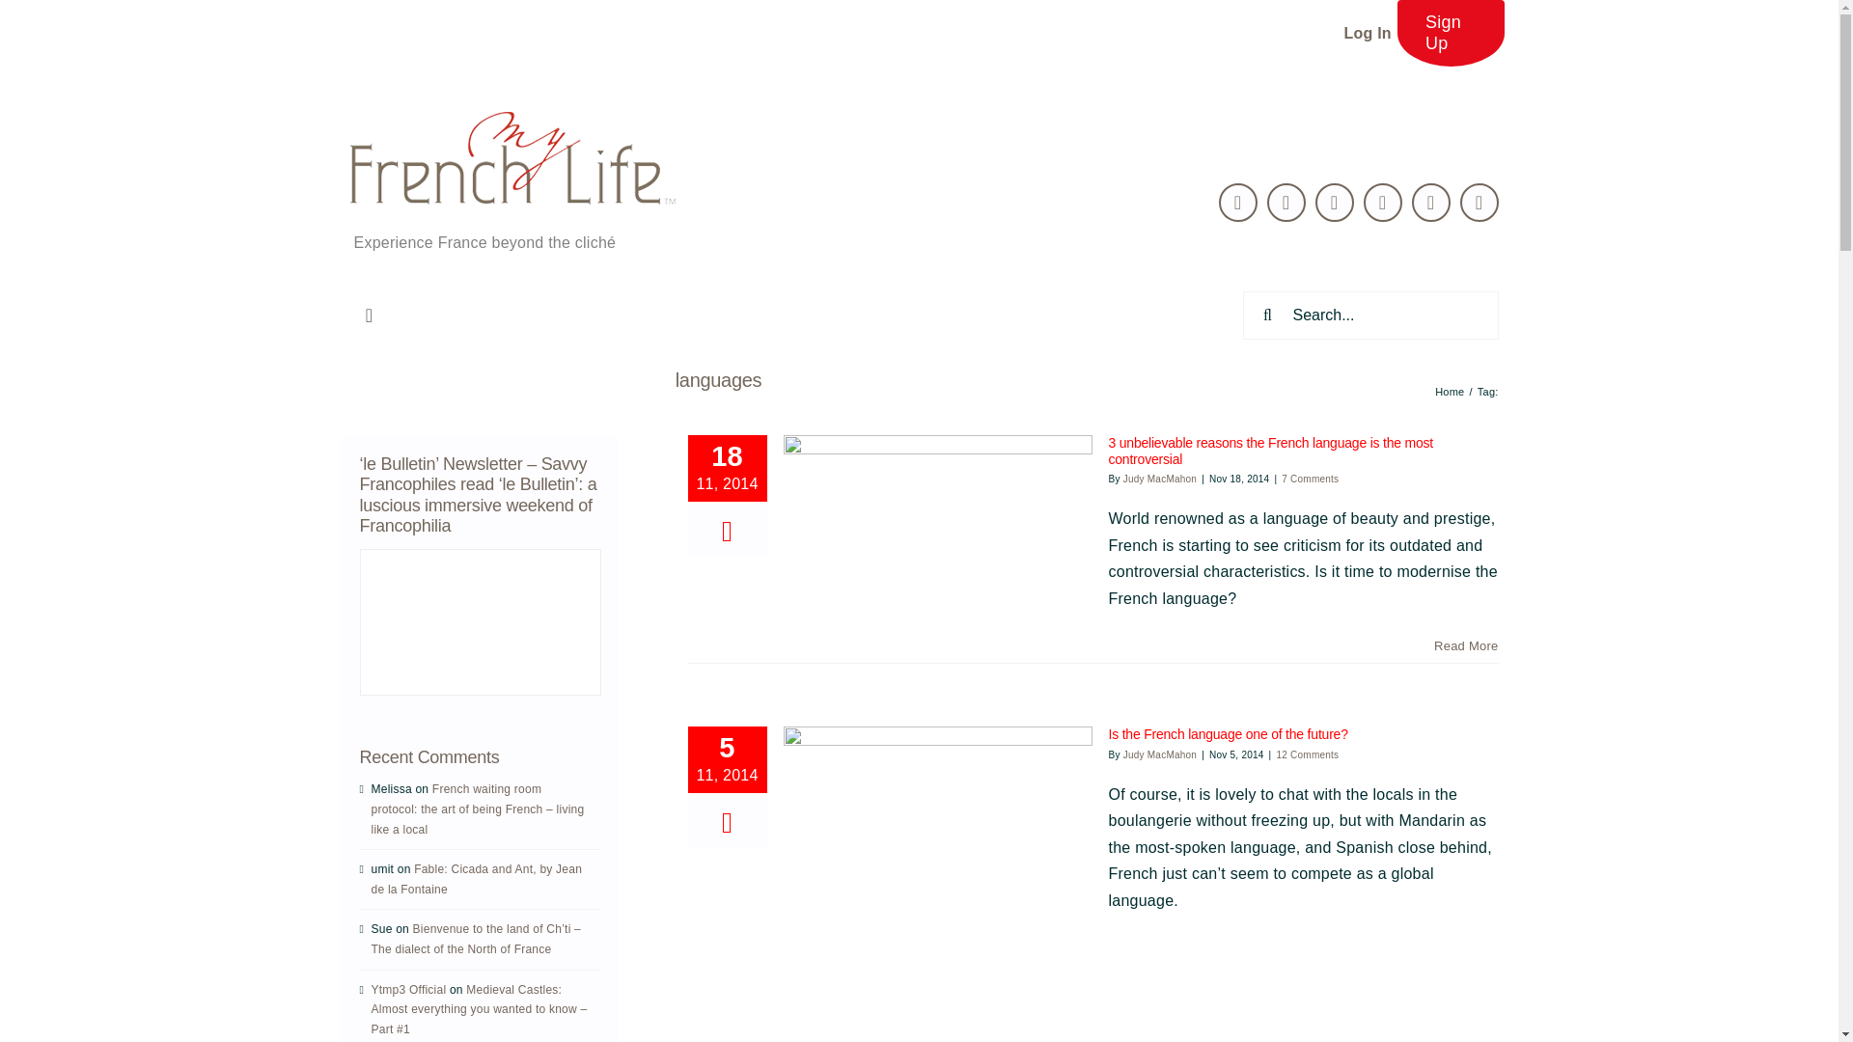  What do you see at coordinates (1160, 479) in the screenshot?
I see `Posts by Judy MacMahon` at bounding box center [1160, 479].